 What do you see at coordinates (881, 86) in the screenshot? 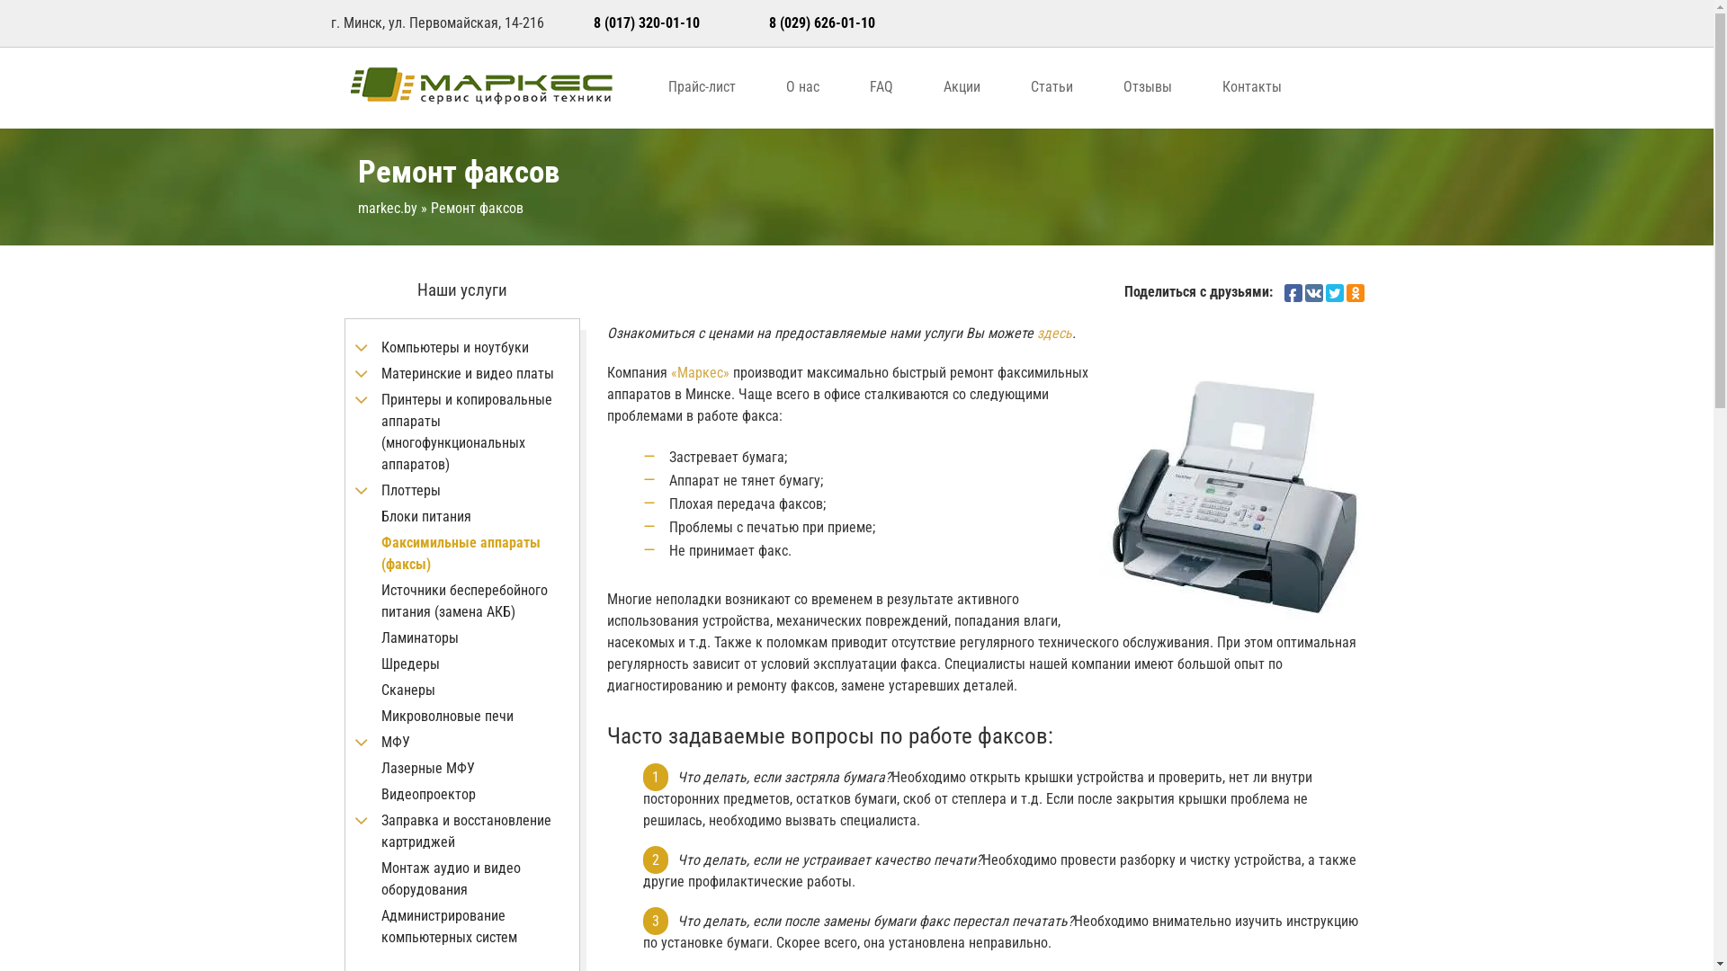
I see `FAQ` at bounding box center [881, 86].